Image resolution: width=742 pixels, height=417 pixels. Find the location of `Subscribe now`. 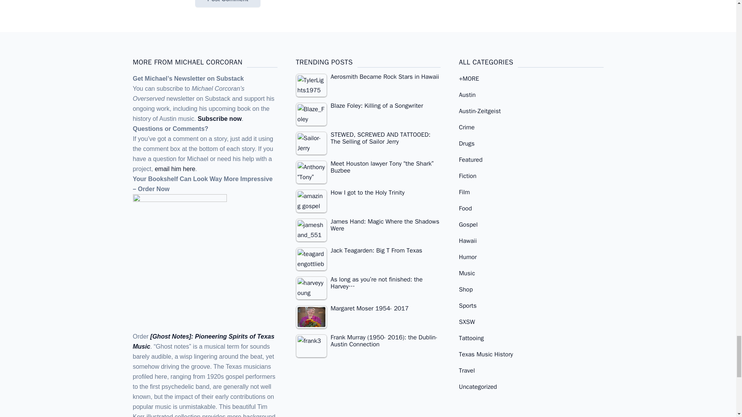

Subscribe now is located at coordinates (220, 119).